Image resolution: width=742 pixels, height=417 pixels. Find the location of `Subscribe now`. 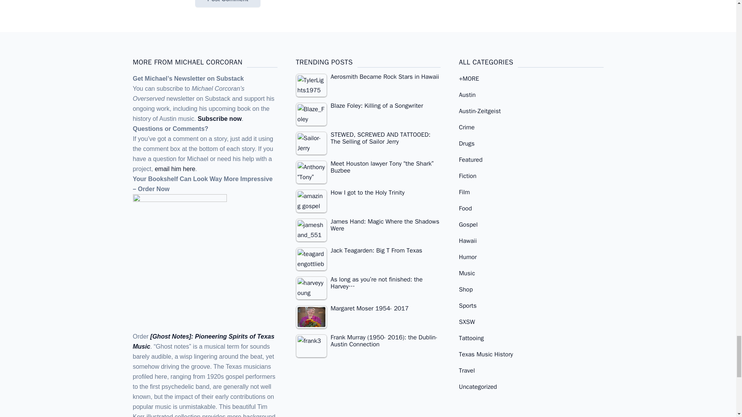

Subscribe now is located at coordinates (220, 119).